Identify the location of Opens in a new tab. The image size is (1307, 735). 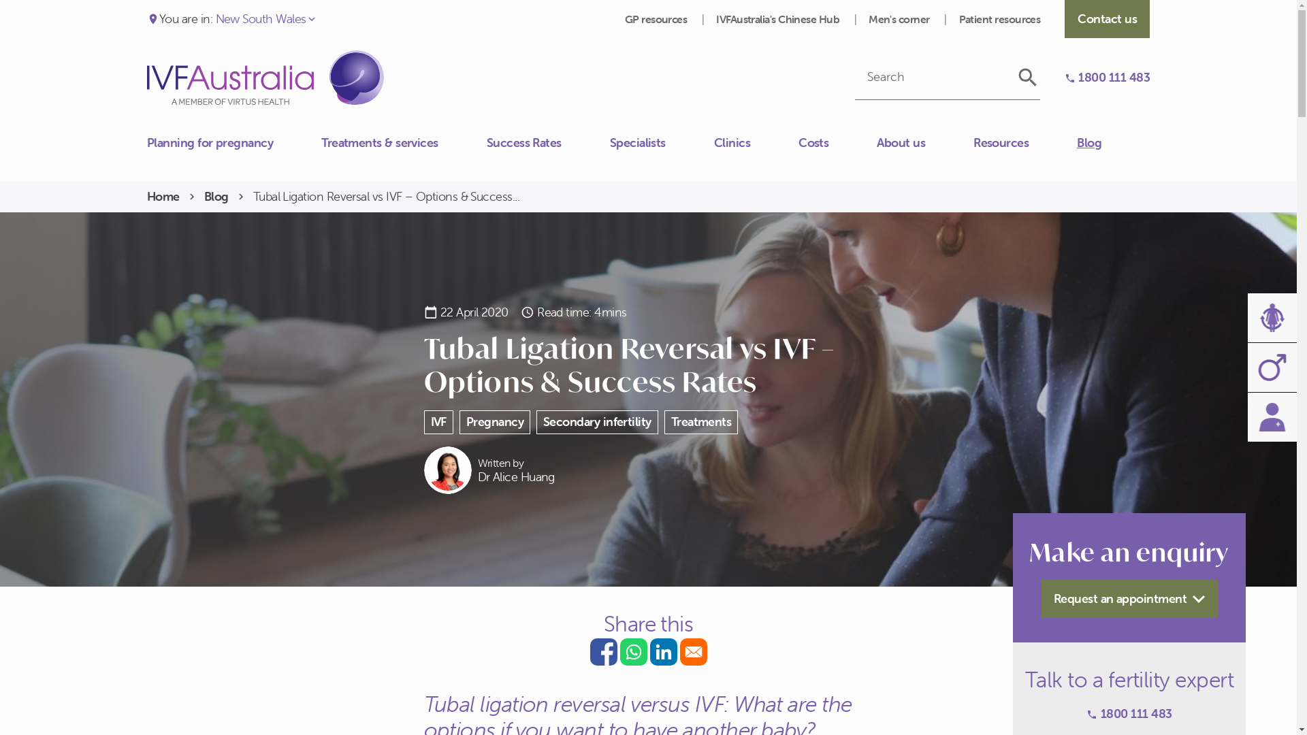
(693, 652).